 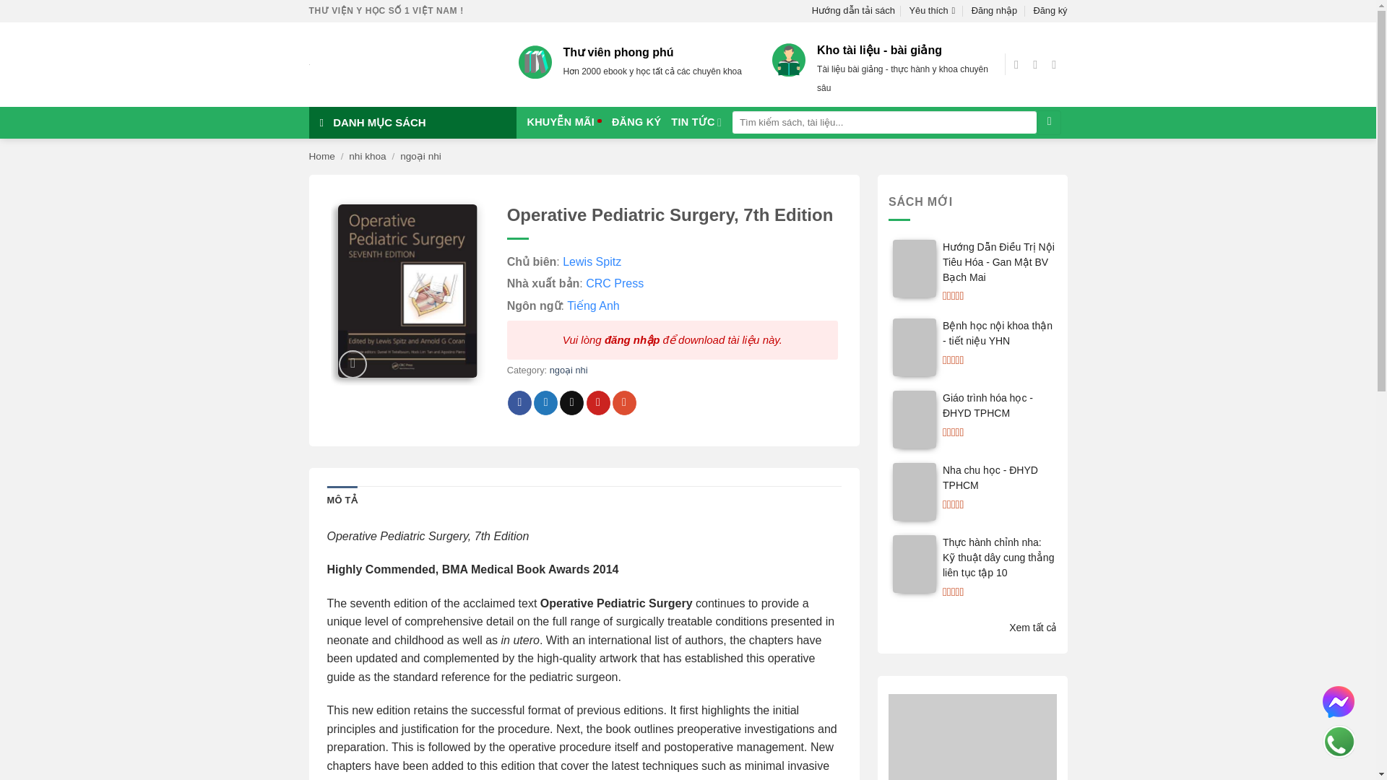 I want to click on Email to a Friend, so click(x=572, y=403).